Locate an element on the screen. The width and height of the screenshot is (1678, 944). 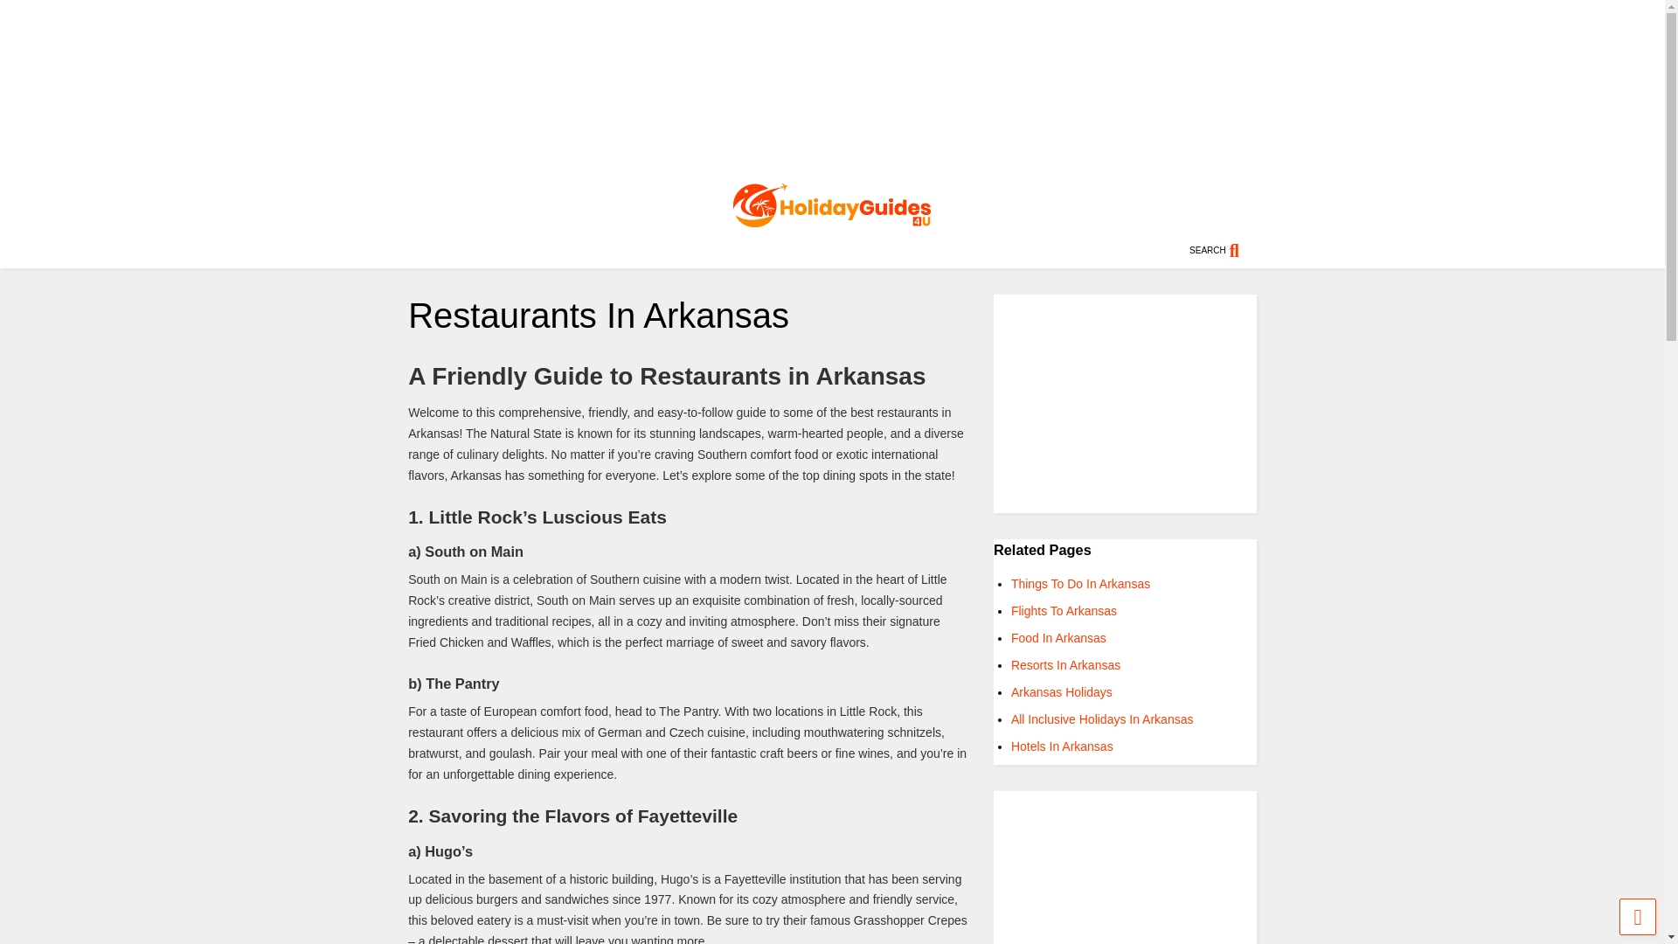
Food In Arkansas is located at coordinates (1058, 638).